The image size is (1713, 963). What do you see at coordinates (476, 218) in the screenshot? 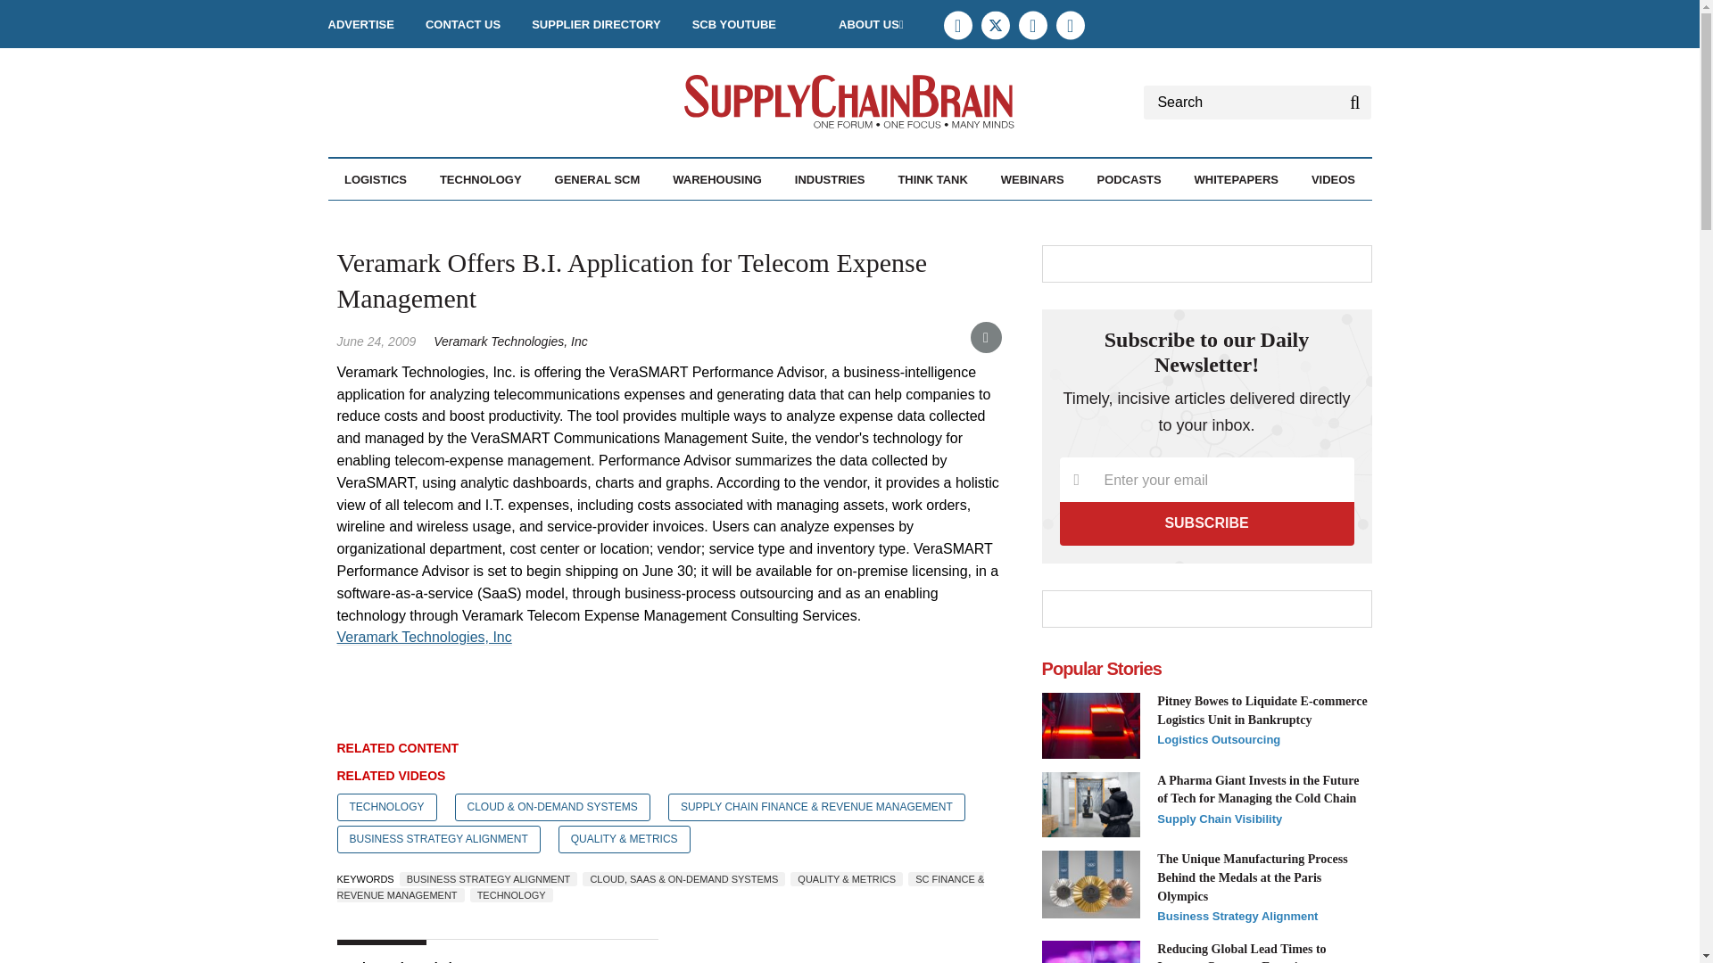
I see `Logistics Outsourcing` at bounding box center [476, 218].